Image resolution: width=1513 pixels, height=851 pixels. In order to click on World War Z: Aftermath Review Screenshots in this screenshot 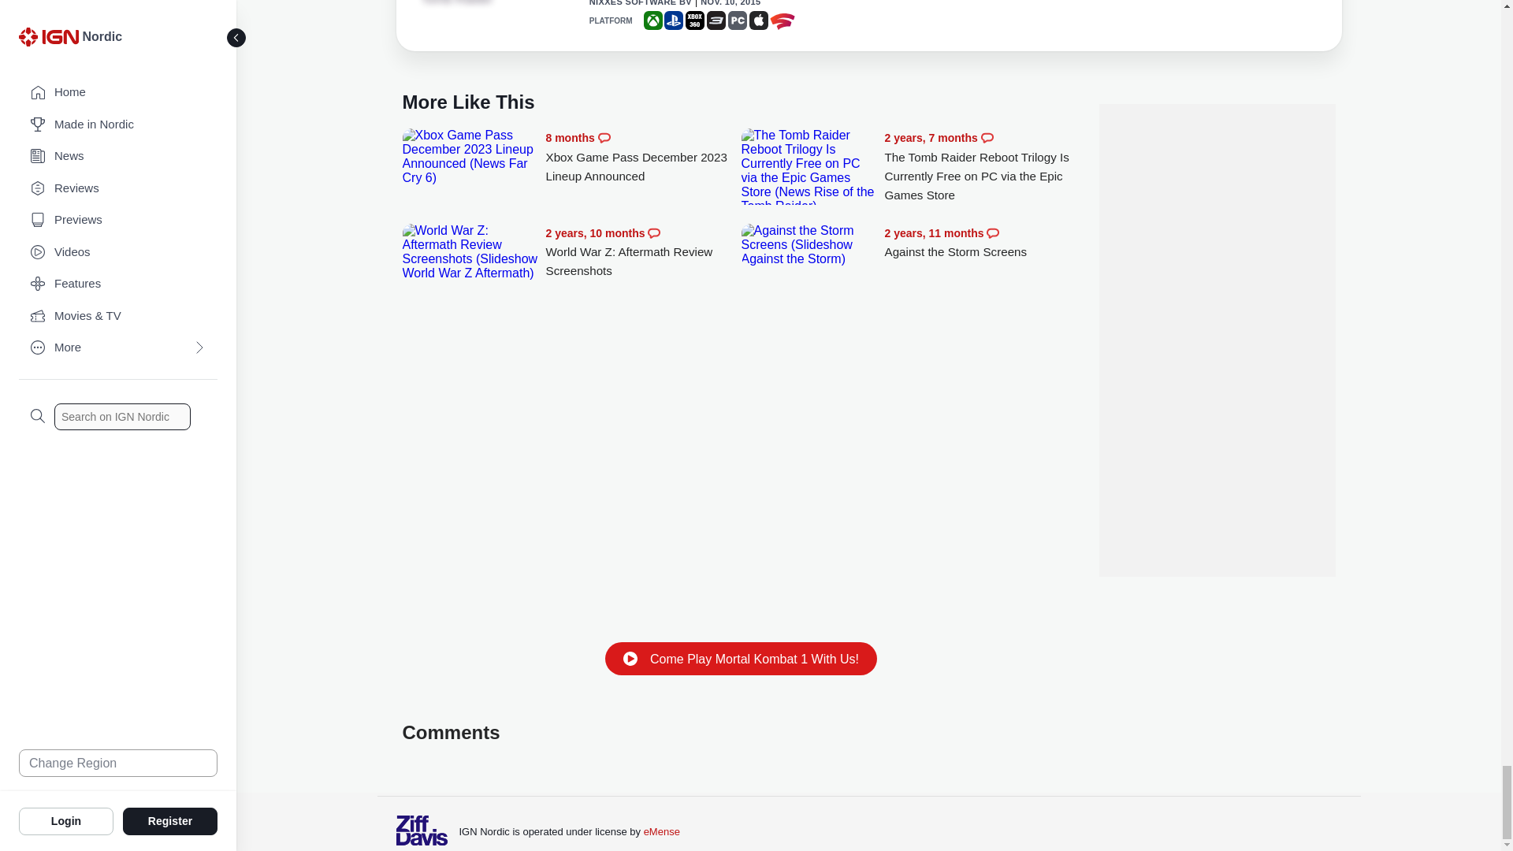, I will do `click(470, 252)`.